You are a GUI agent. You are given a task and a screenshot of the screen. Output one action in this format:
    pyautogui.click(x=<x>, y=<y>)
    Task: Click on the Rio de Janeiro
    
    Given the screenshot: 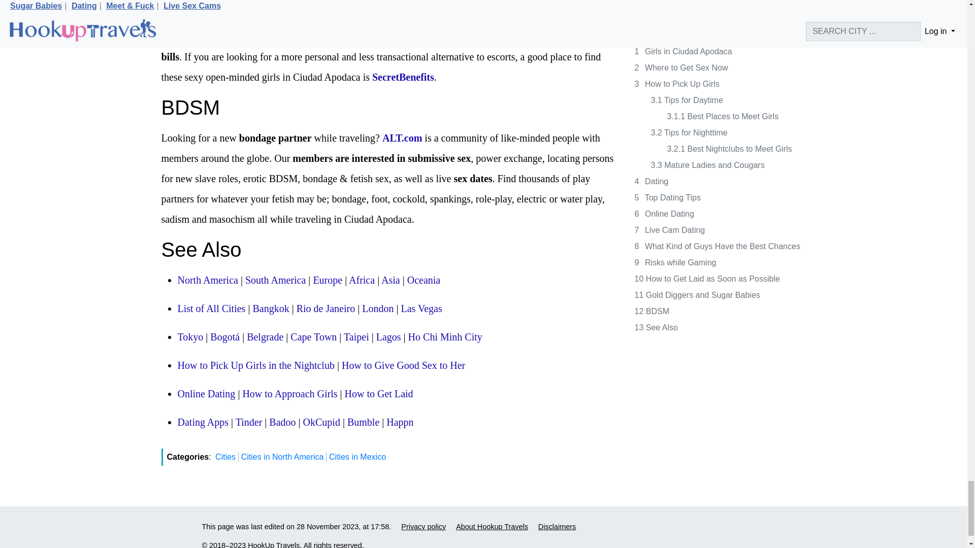 What is the action you would take?
    pyautogui.click(x=326, y=309)
    